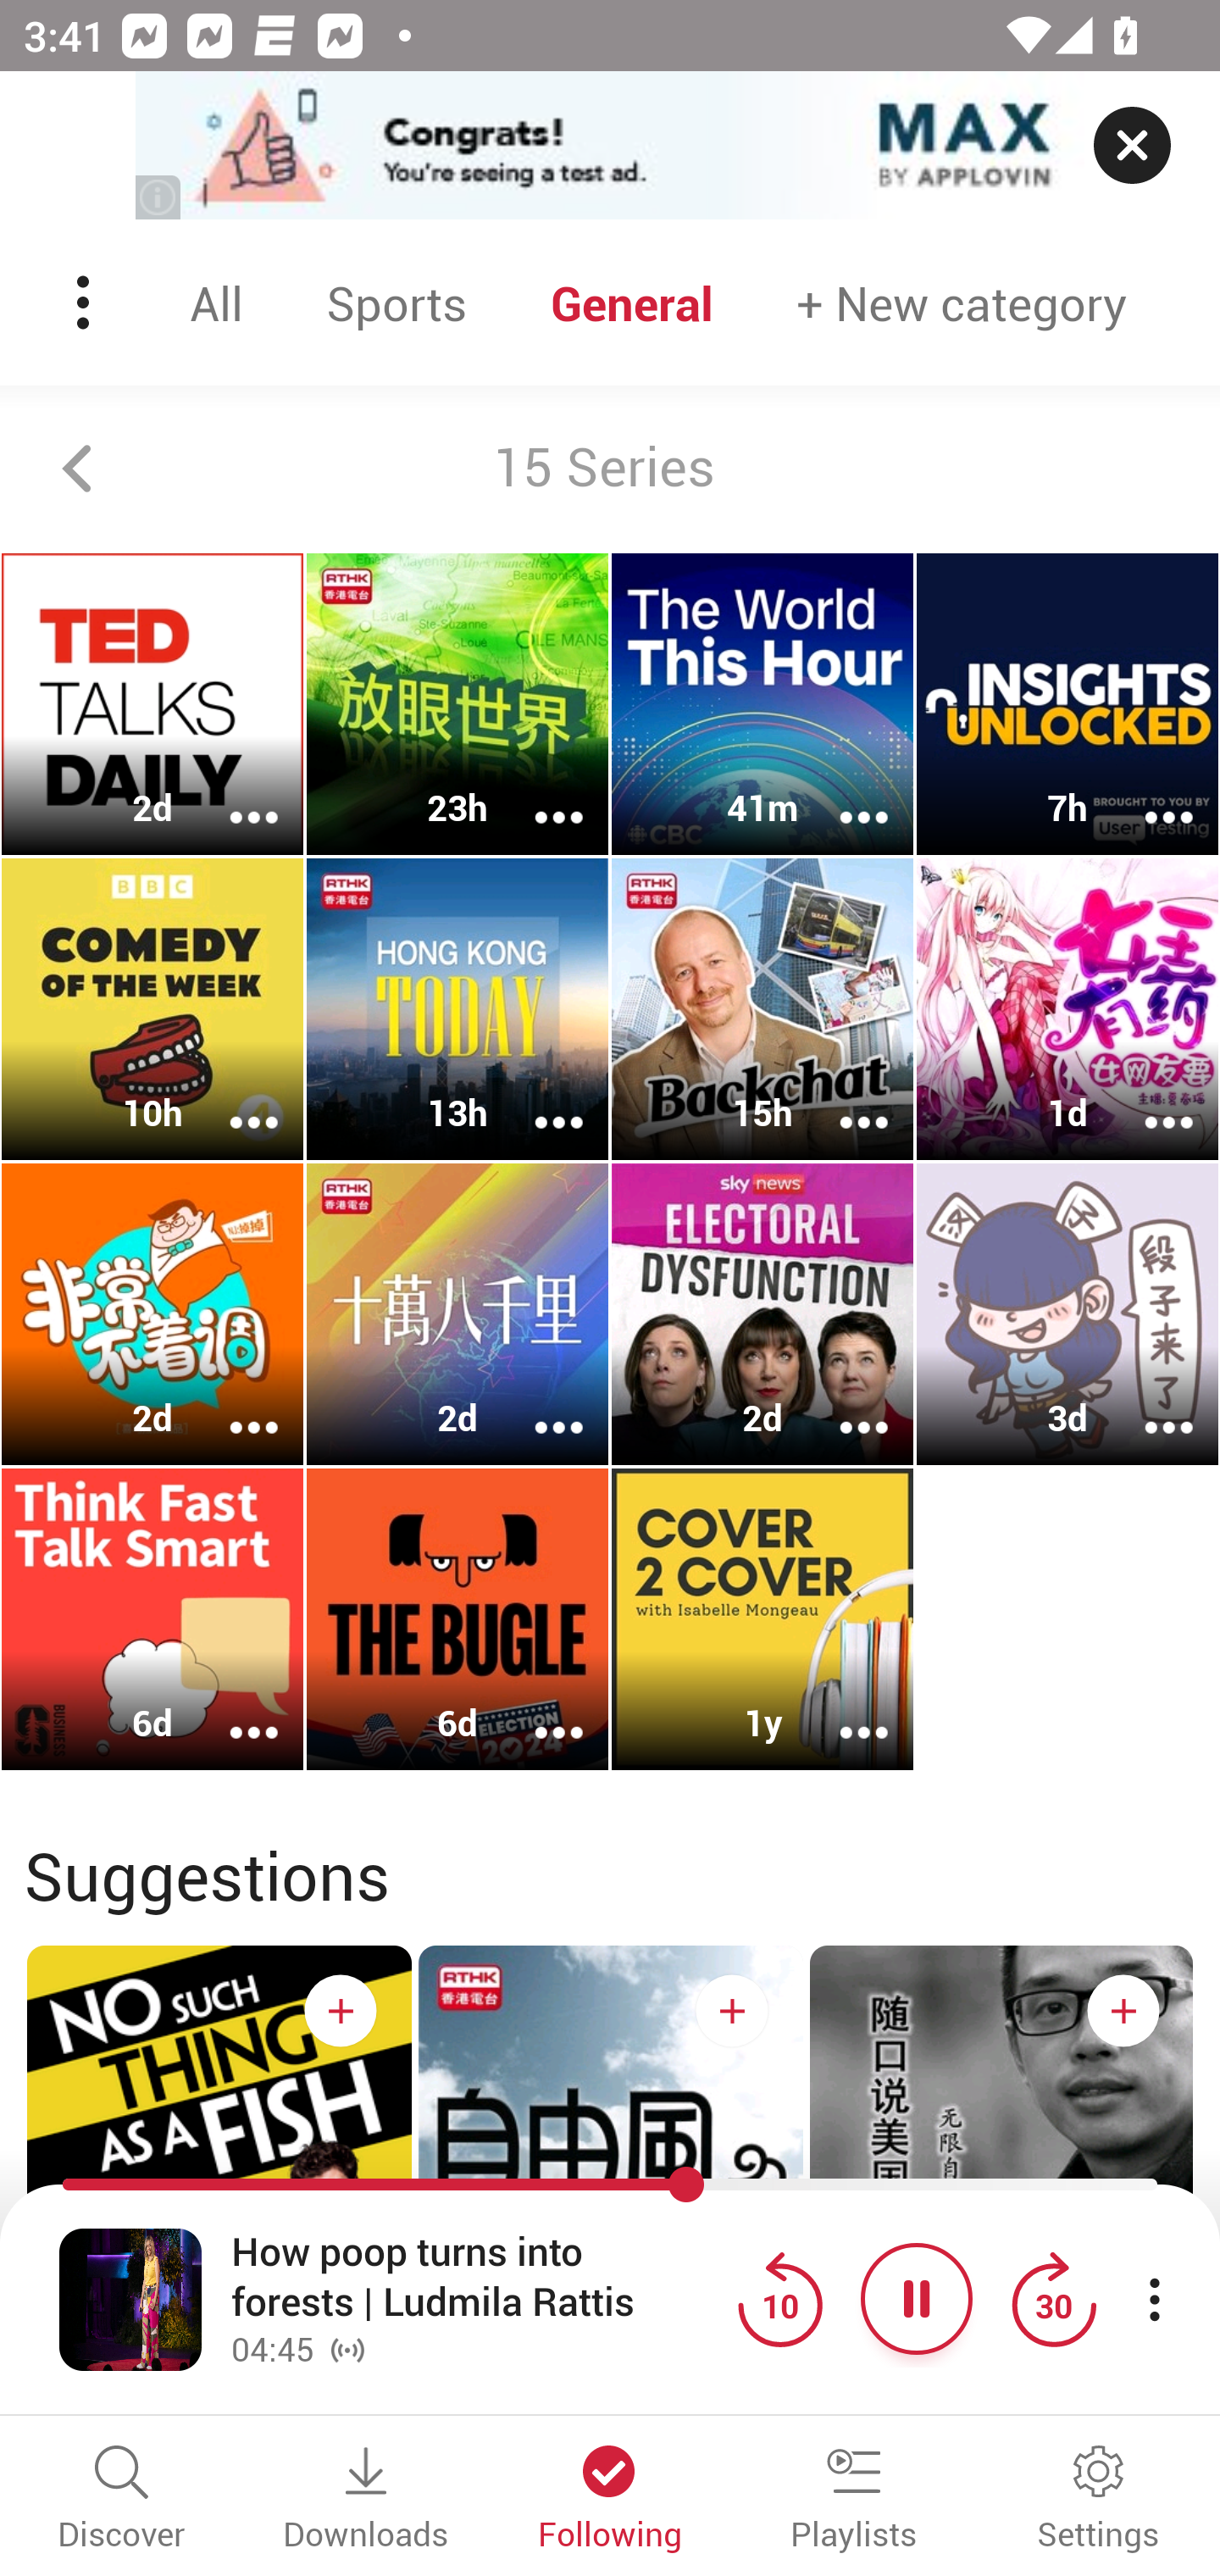 The height and width of the screenshot is (2576, 1220). What do you see at coordinates (1098, 2500) in the screenshot?
I see `Settings` at bounding box center [1098, 2500].